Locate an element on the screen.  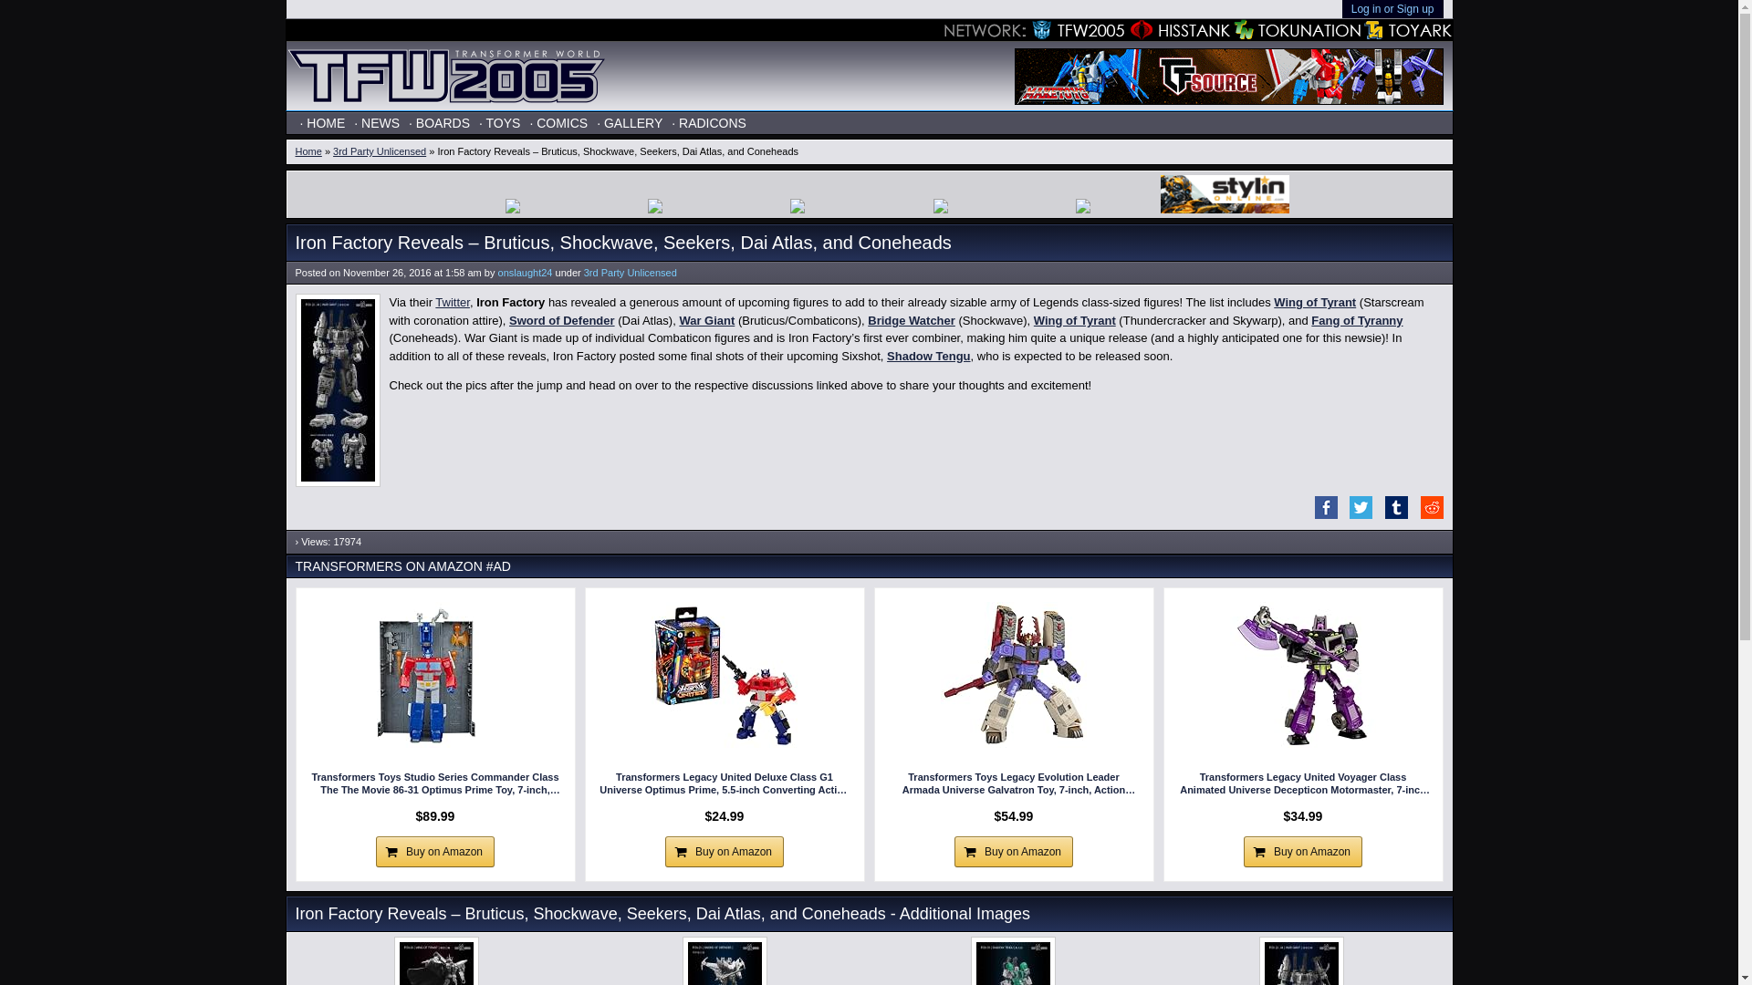
TFSource is located at coordinates (1228, 76).